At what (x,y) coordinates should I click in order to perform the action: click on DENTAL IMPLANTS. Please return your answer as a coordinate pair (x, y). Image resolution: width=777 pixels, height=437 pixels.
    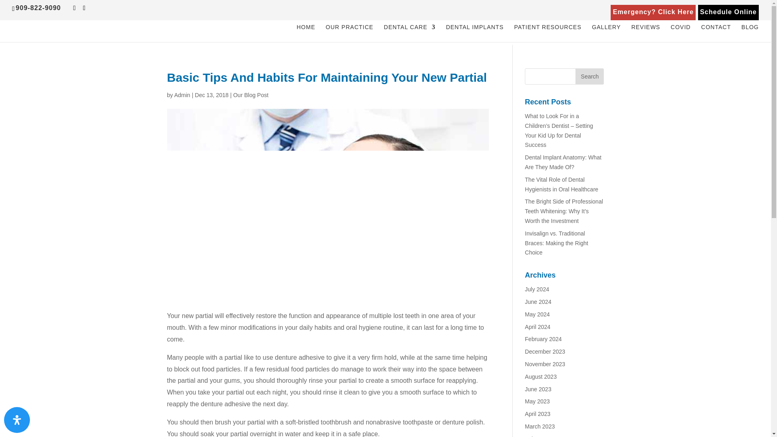
    Looking at the image, I should click on (475, 33).